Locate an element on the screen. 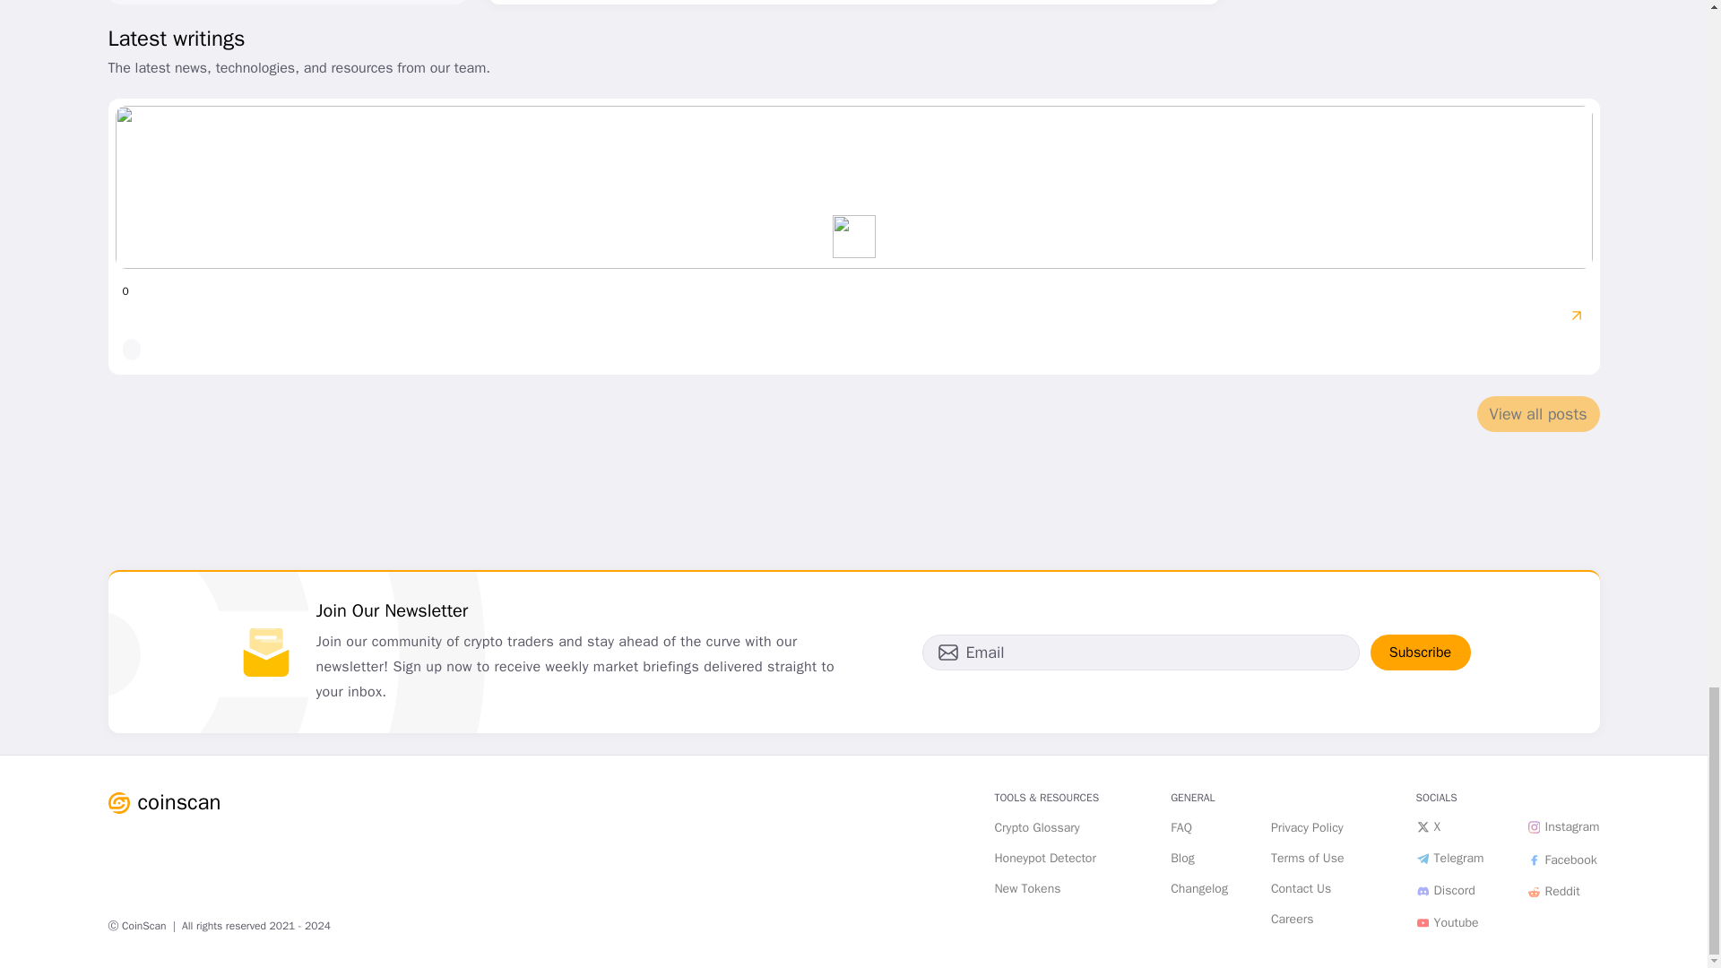 The width and height of the screenshot is (1721, 968). CoinScan newTokens is located at coordinates (1027, 889).